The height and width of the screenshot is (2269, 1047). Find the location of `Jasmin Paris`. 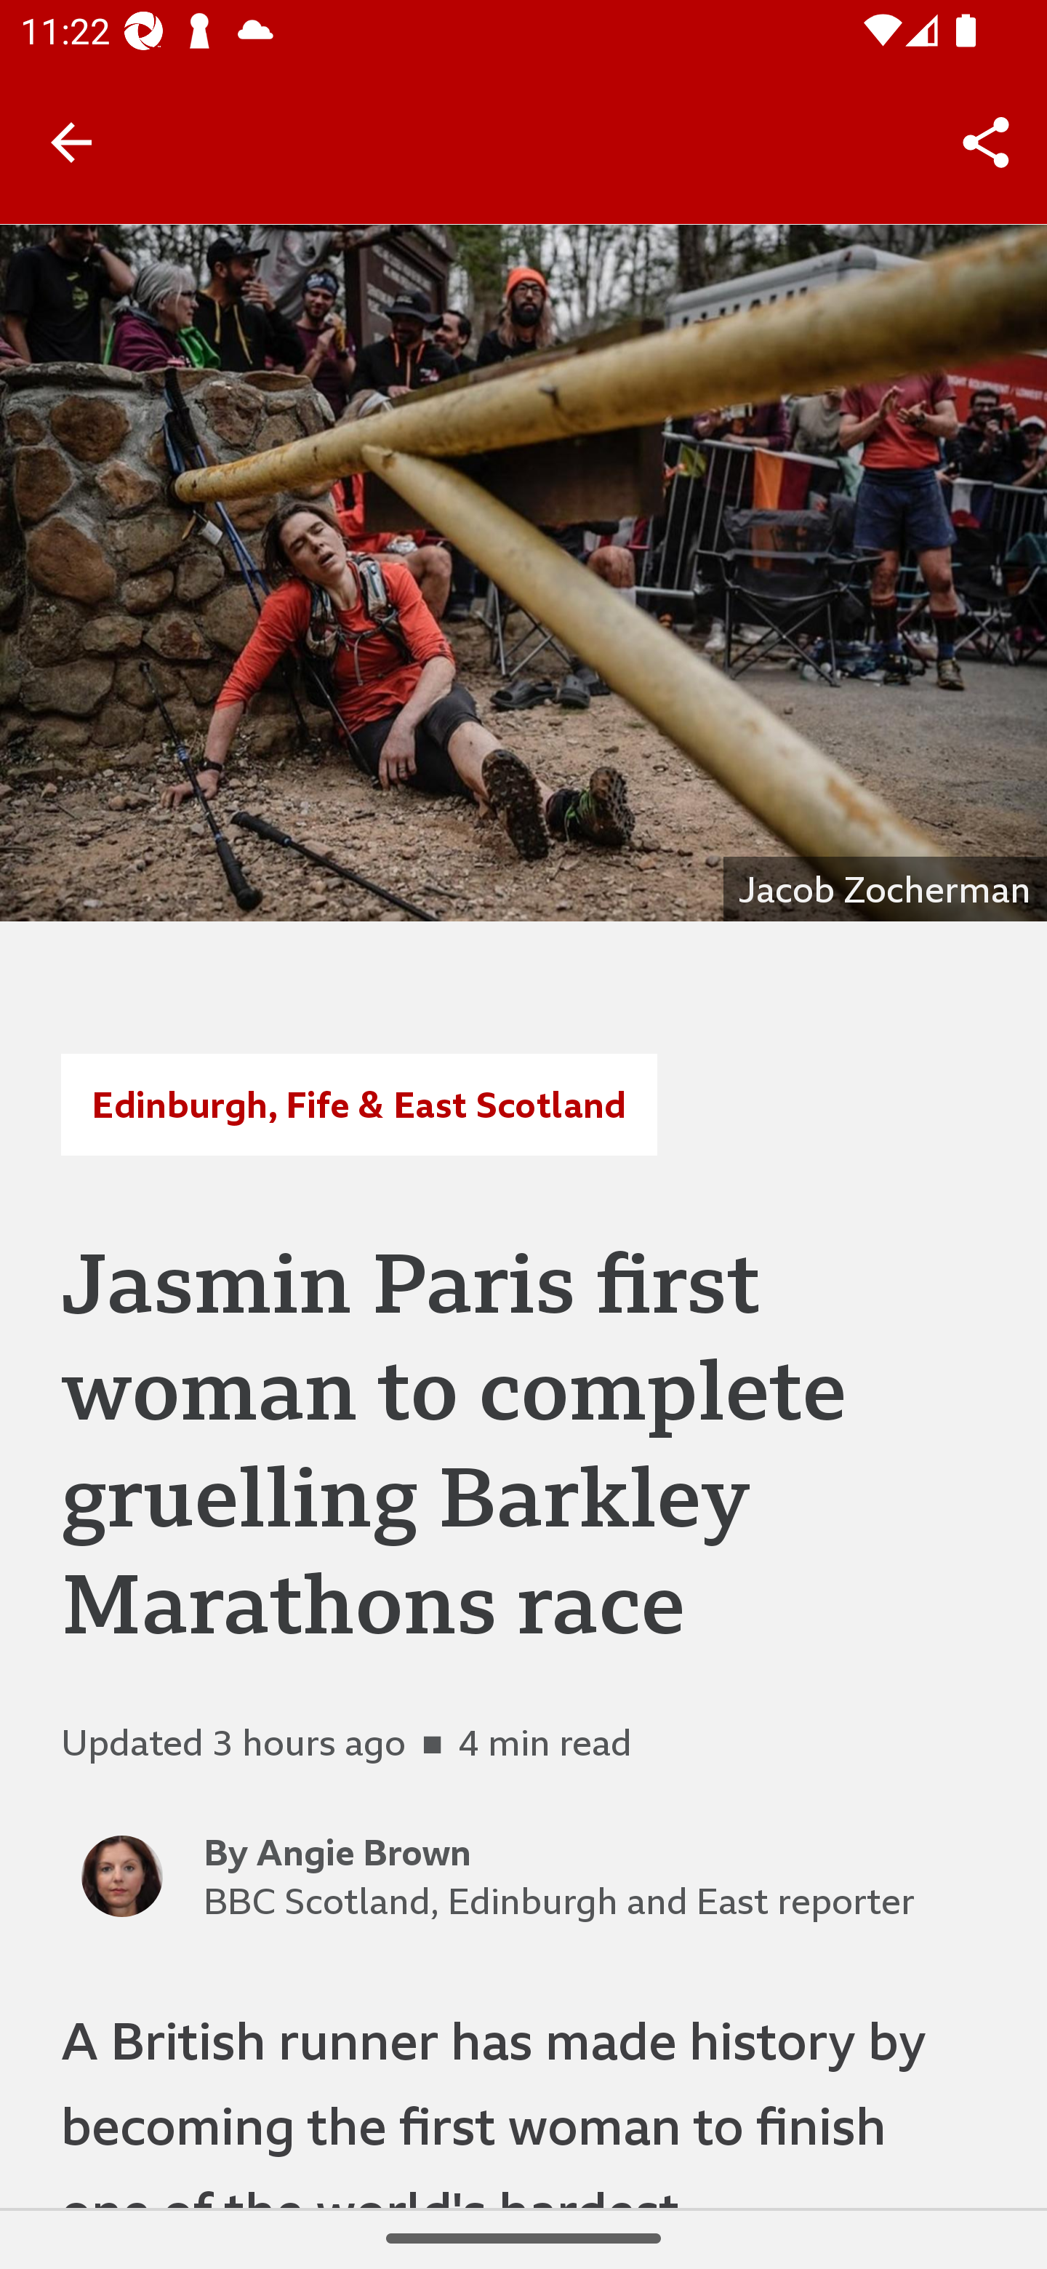

Jasmin Paris is located at coordinates (523, 572).